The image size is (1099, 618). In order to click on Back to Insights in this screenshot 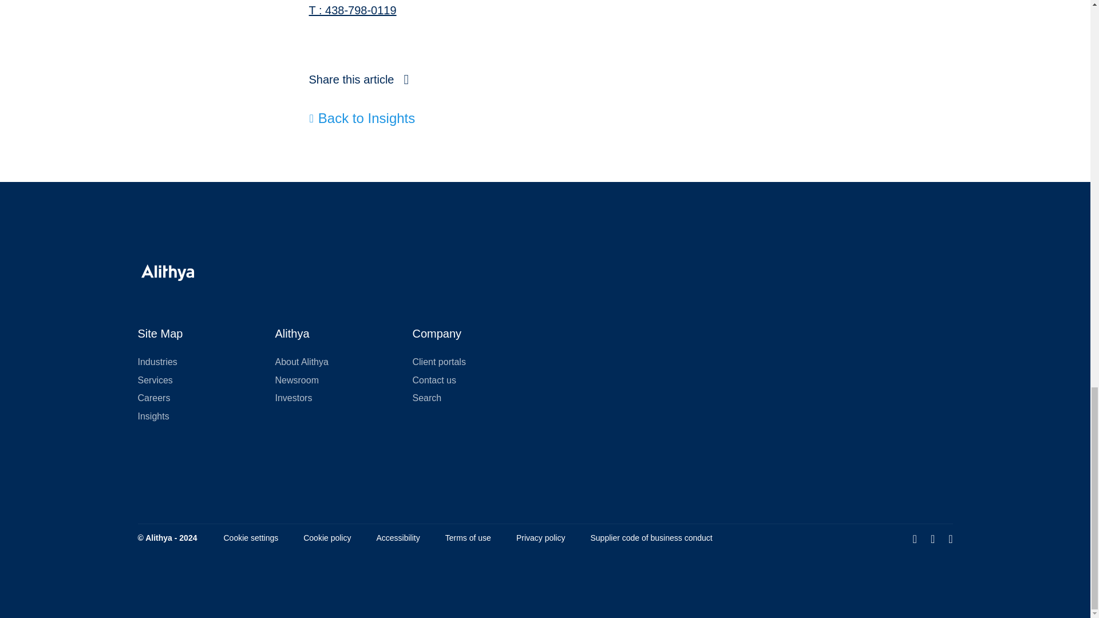, I will do `click(362, 118)`.